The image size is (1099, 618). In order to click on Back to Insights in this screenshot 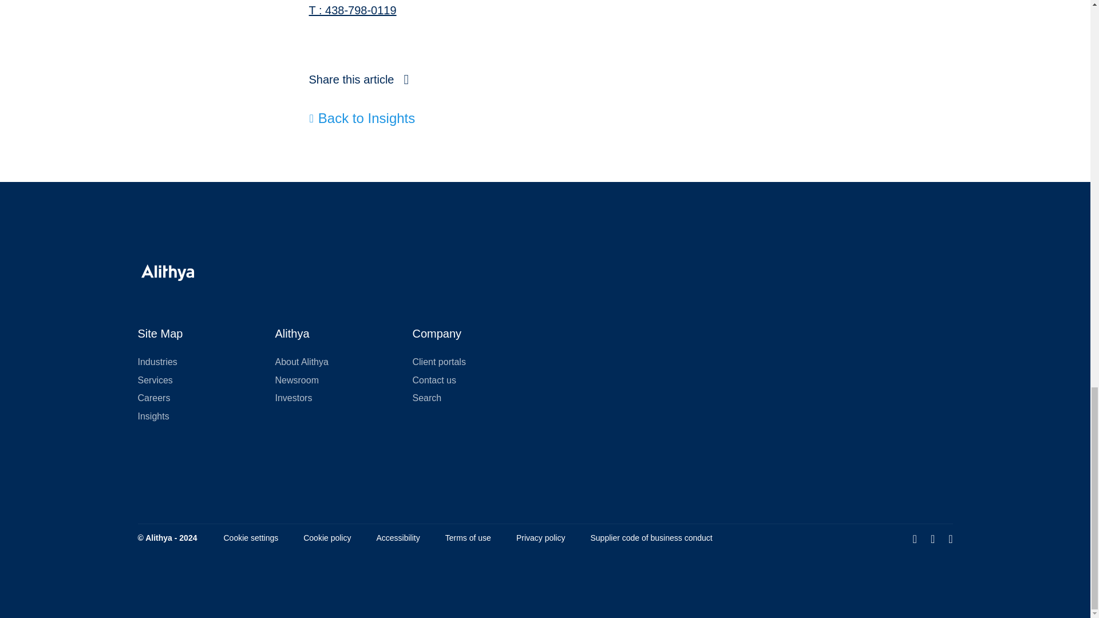, I will do `click(362, 118)`.